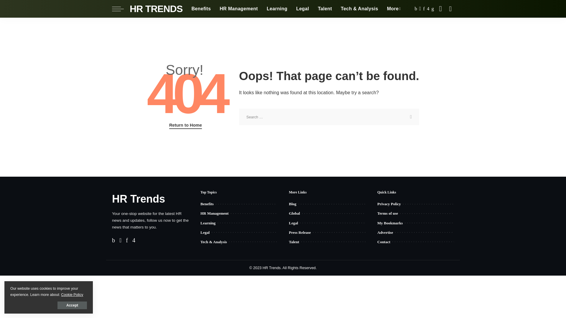 This screenshot has height=318, width=566. I want to click on Return to Home, so click(186, 125).